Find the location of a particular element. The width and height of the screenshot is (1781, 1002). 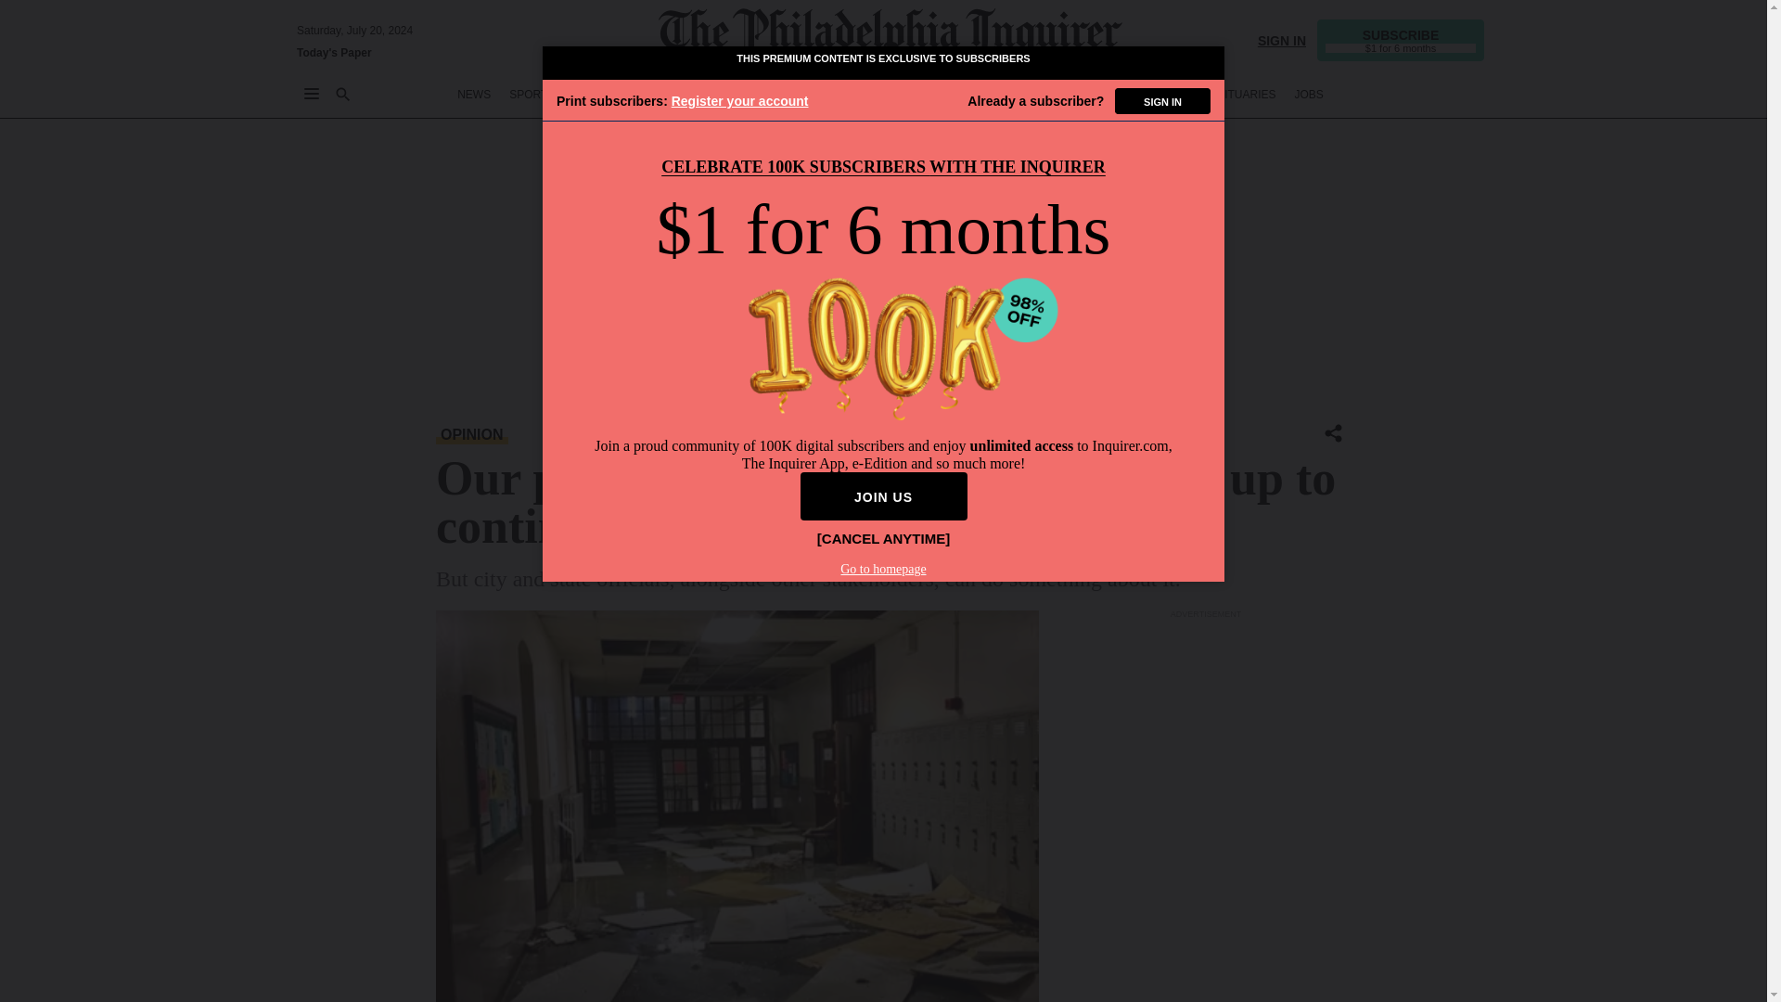

Today's Paper is located at coordinates (334, 52).